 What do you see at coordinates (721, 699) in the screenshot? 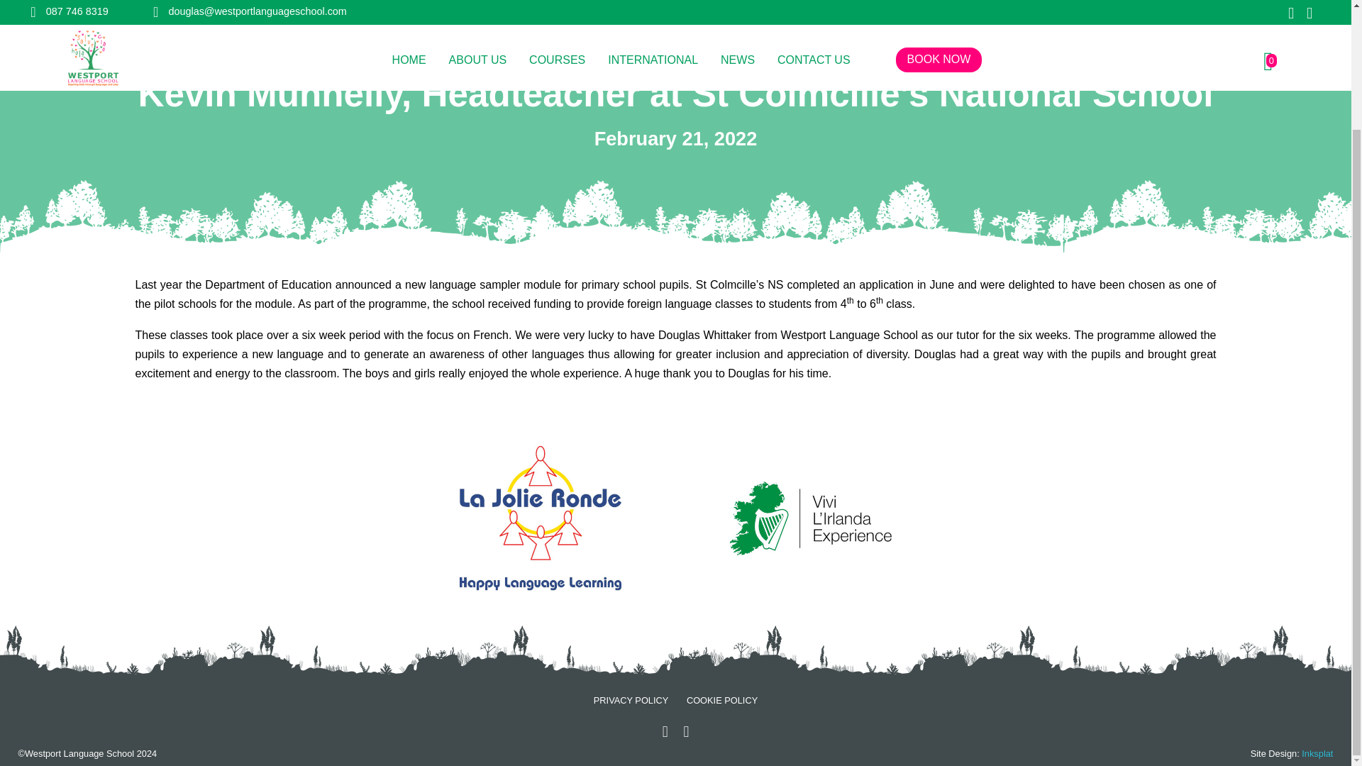
I see `COOKIE POLICY` at bounding box center [721, 699].